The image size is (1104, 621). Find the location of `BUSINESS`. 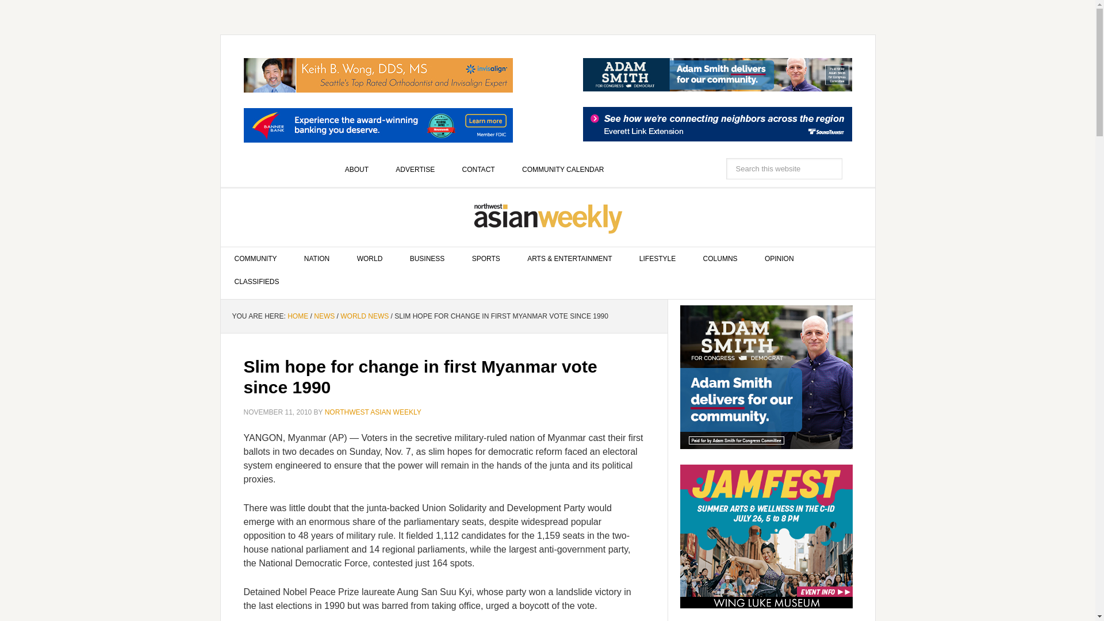

BUSINESS is located at coordinates (428, 258).